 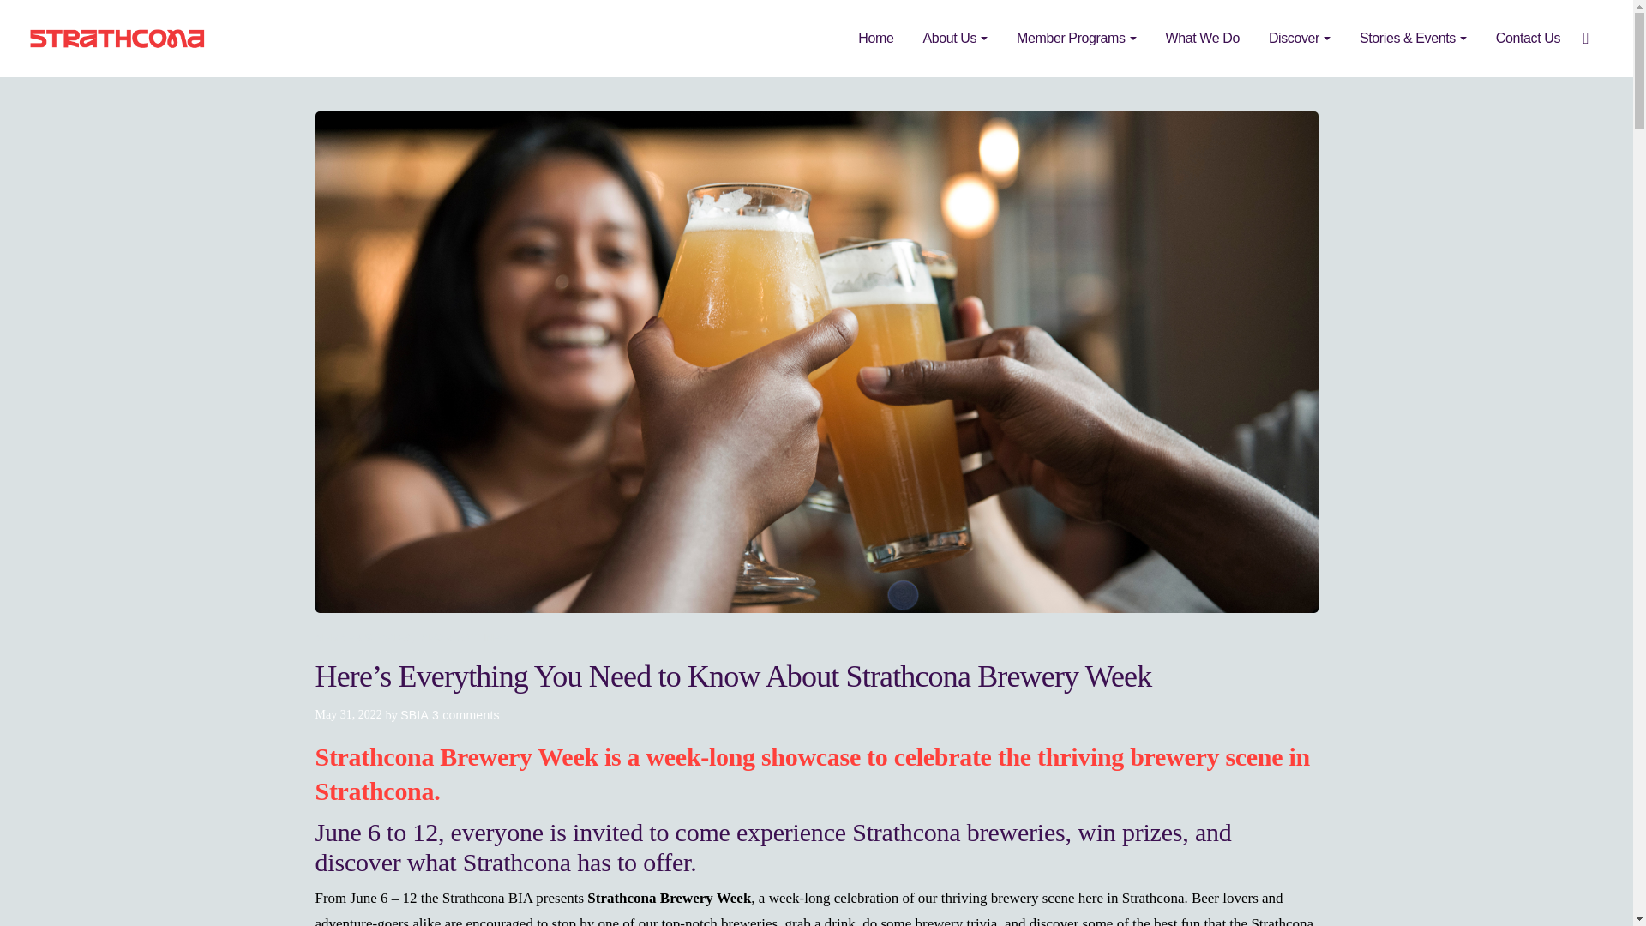 I want to click on Discover, so click(x=1300, y=39).